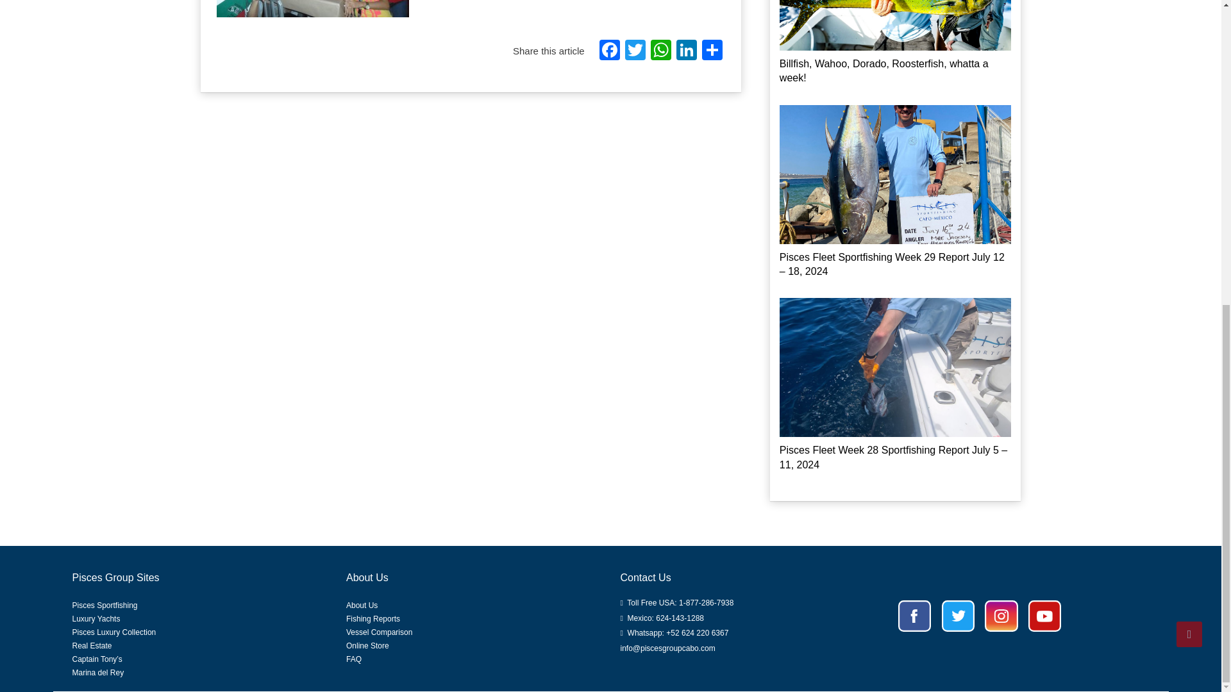 This screenshot has width=1231, height=692. What do you see at coordinates (660, 51) in the screenshot?
I see `WhatsApp` at bounding box center [660, 51].